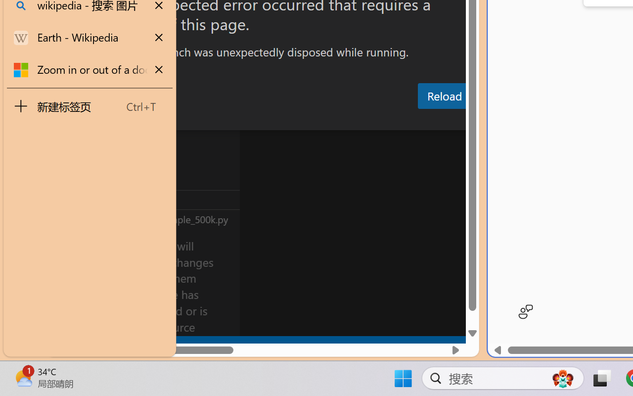 Image resolution: width=633 pixels, height=396 pixels. Describe the element at coordinates (164, 219) in the screenshot. I see `Timeline Section` at that location.